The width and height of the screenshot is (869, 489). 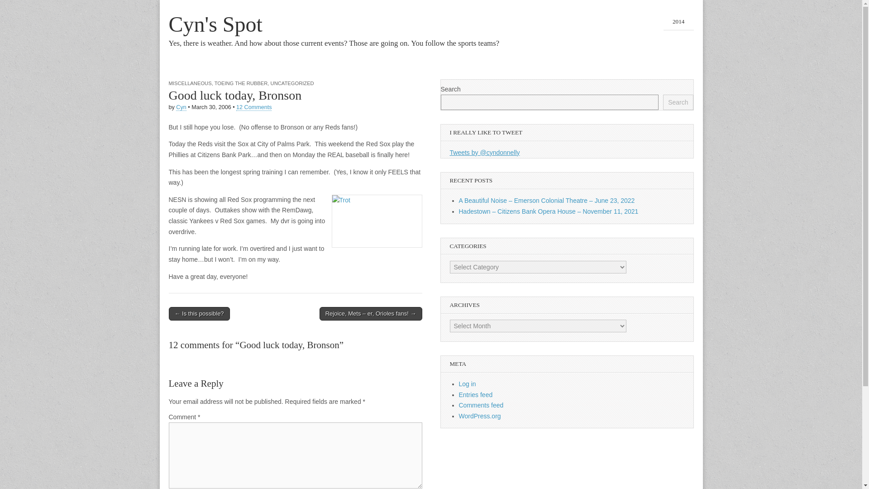 What do you see at coordinates (467, 384) in the screenshot?
I see `Log in` at bounding box center [467, 384].